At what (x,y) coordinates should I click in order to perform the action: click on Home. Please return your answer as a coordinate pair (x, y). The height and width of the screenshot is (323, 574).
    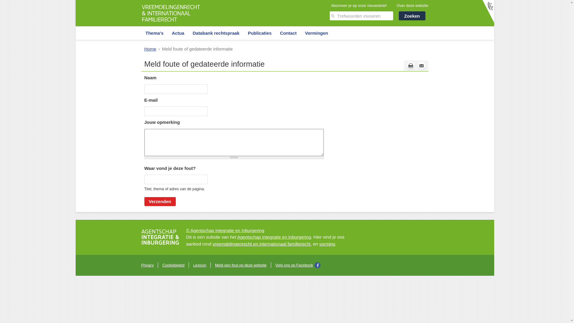
    Looking at the image, I should click on (150, 49).